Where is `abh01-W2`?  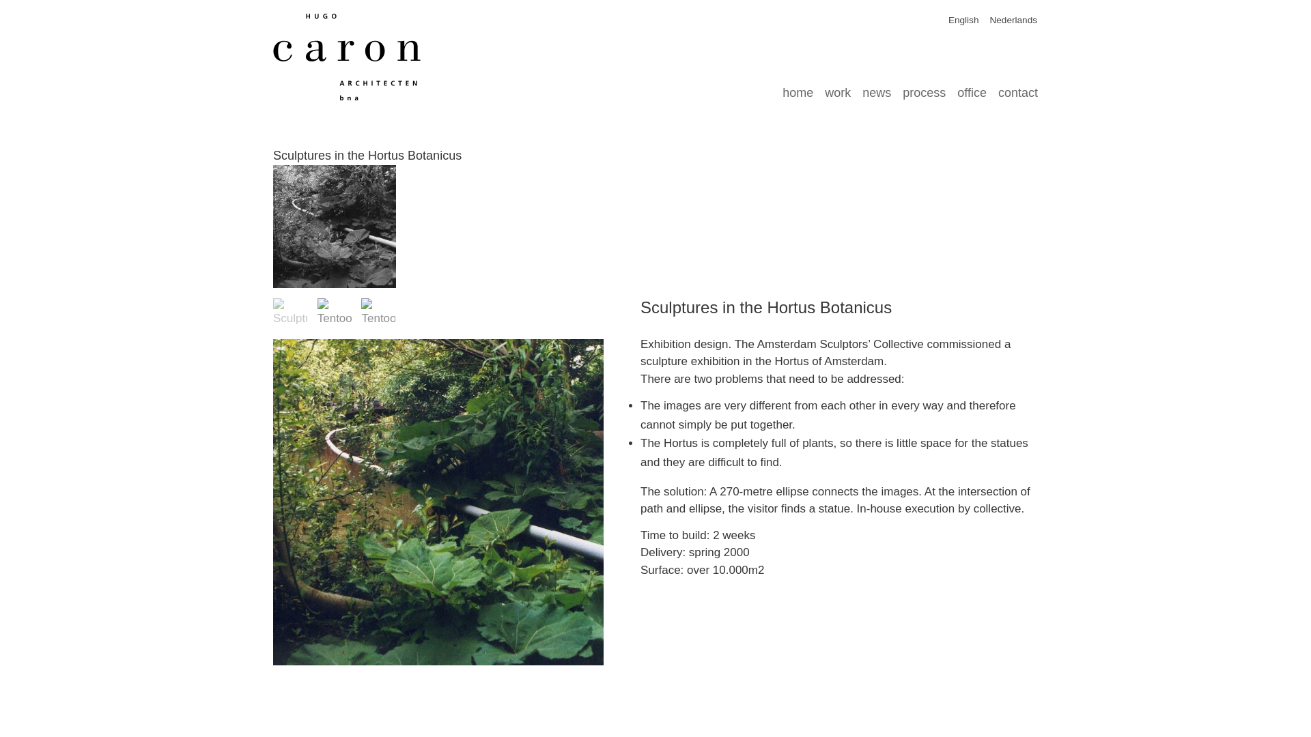 abh01-W2 is located at coordinates (378, 315).